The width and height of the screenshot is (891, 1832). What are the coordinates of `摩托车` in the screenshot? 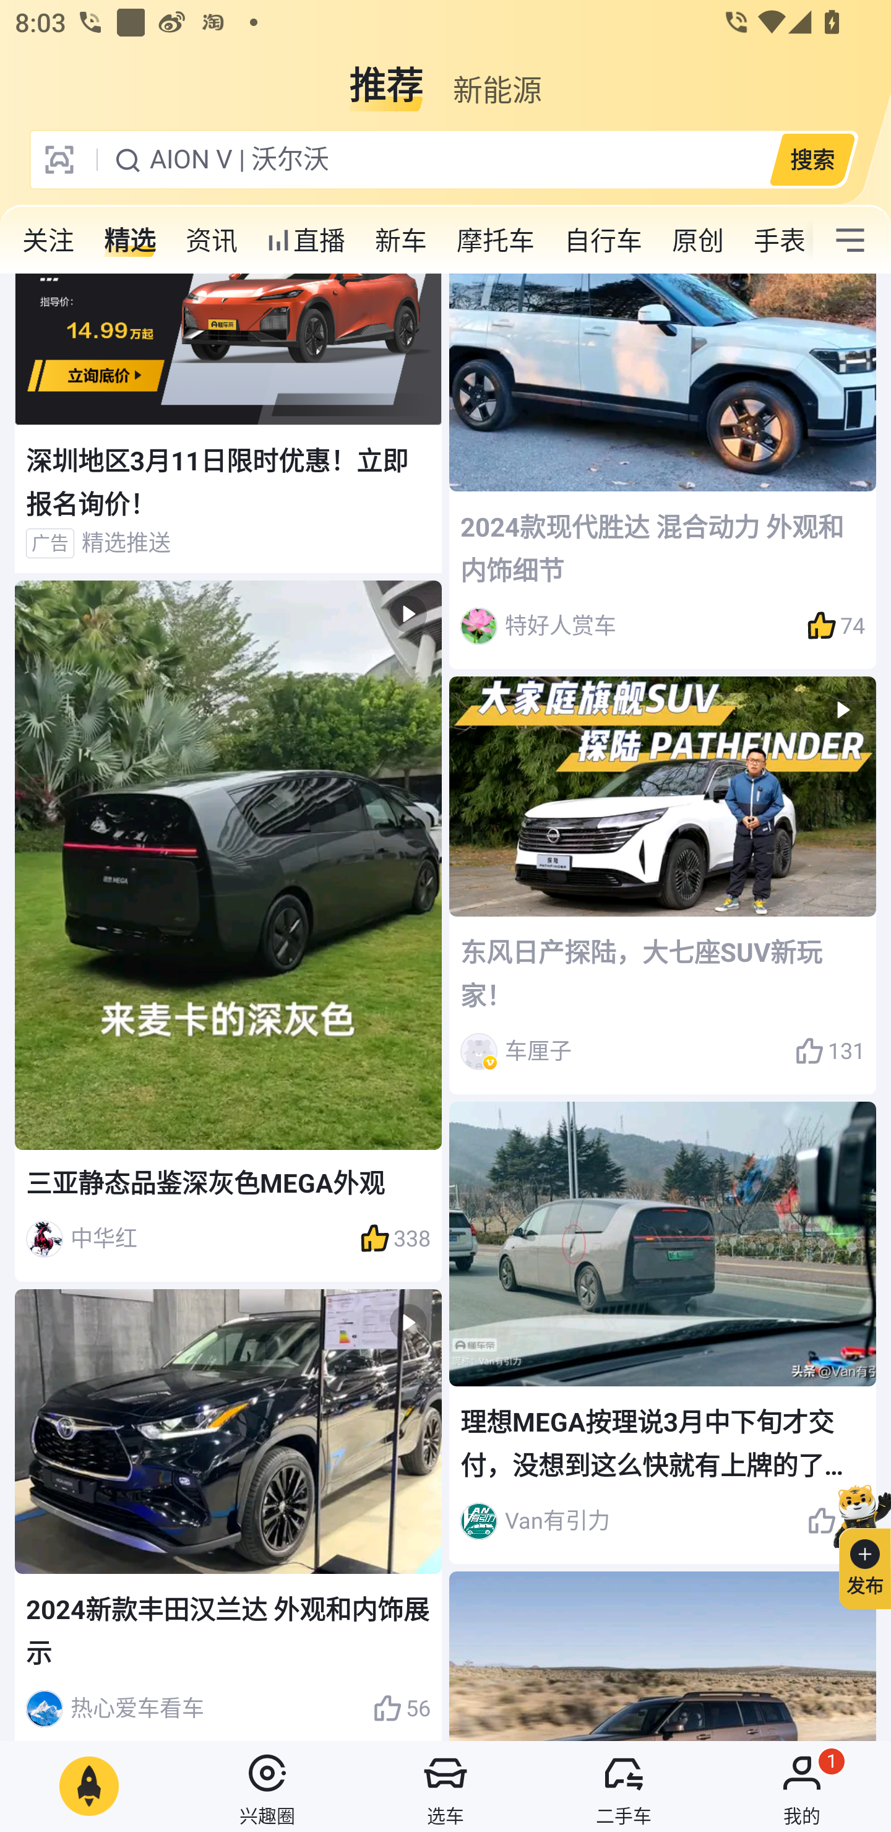 It's located at (496, 240).